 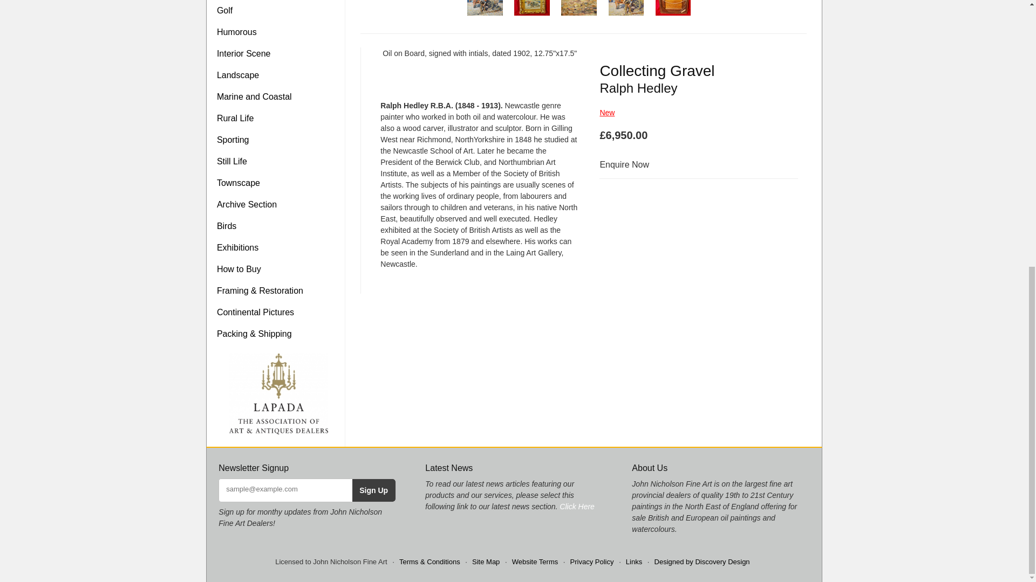 I want to click on Web Links, so click(x=633, y=562).